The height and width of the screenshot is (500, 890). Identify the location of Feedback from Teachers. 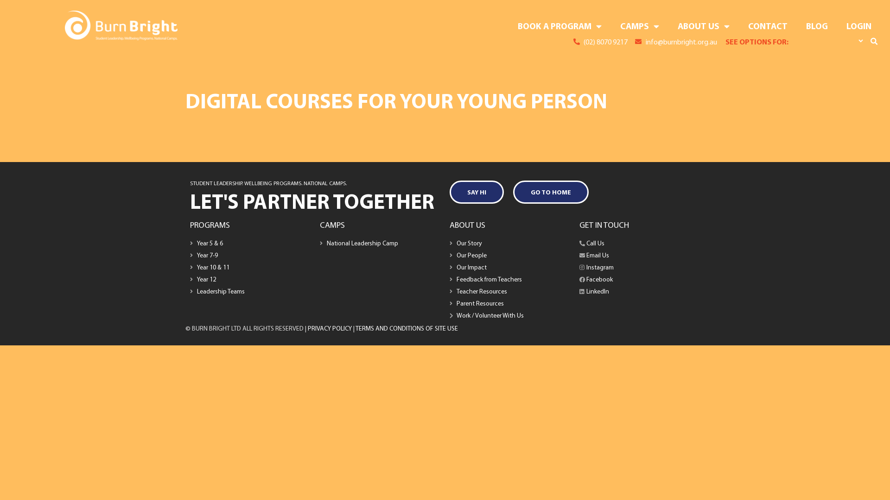
(510, 280).